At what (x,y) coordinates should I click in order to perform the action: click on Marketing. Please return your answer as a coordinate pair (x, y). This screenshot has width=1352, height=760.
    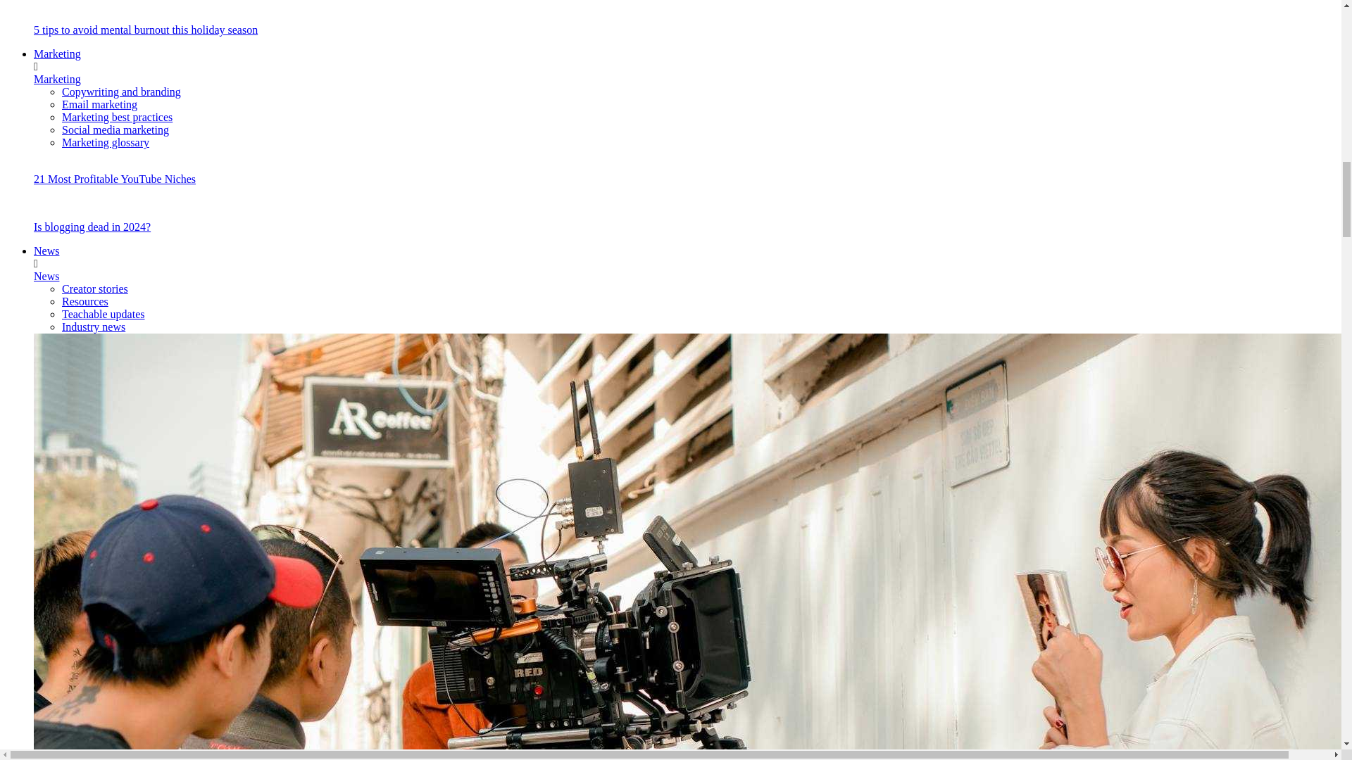
    Looking at the image, I should click on (58, 79).